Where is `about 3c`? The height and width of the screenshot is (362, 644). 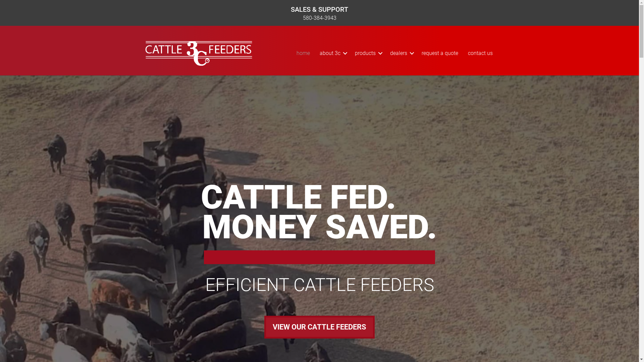 about 3c is located at coordinates (332, 53).